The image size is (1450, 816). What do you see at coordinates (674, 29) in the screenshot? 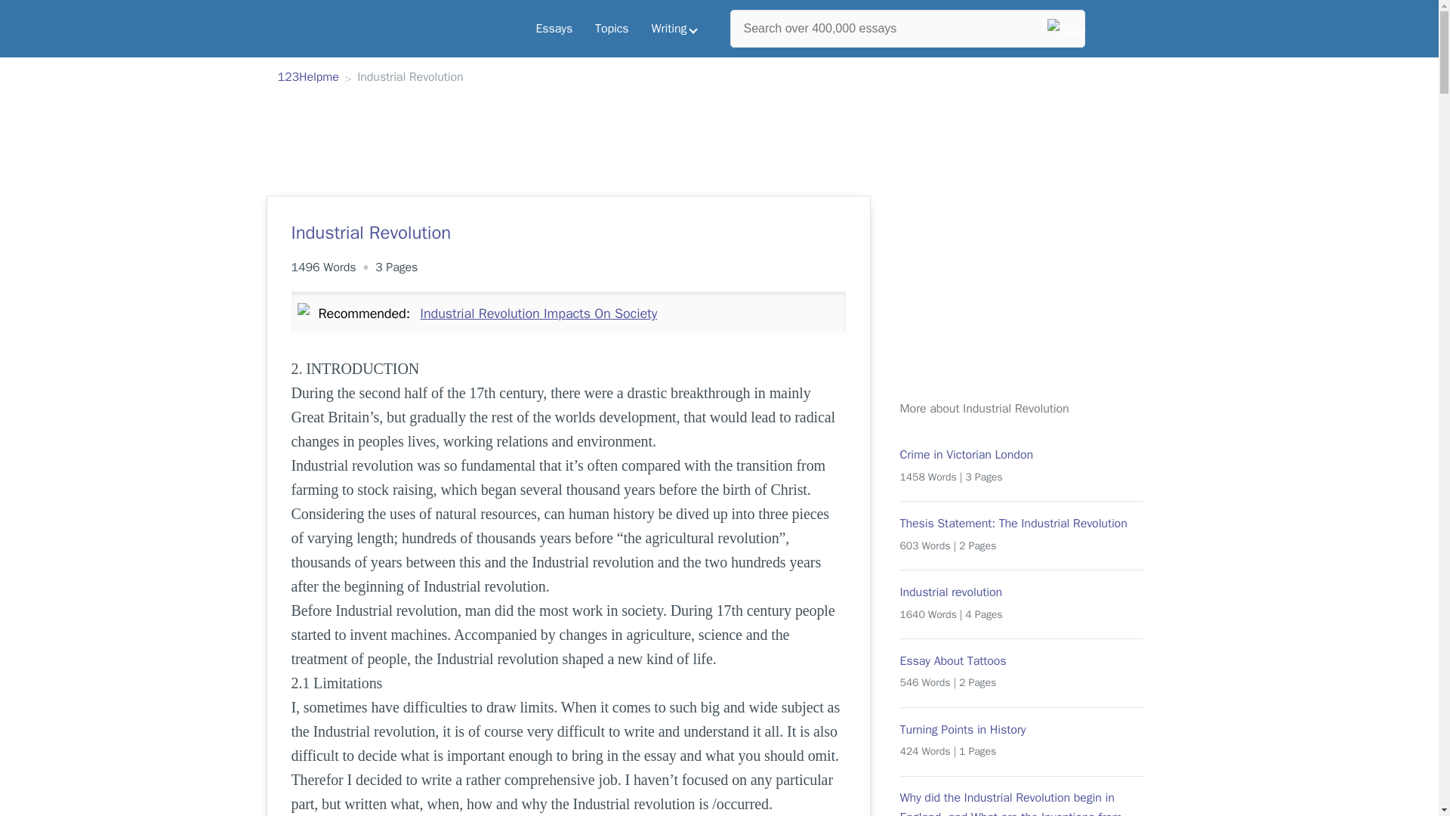
I see `Writing` at bounding box center [674, 29].